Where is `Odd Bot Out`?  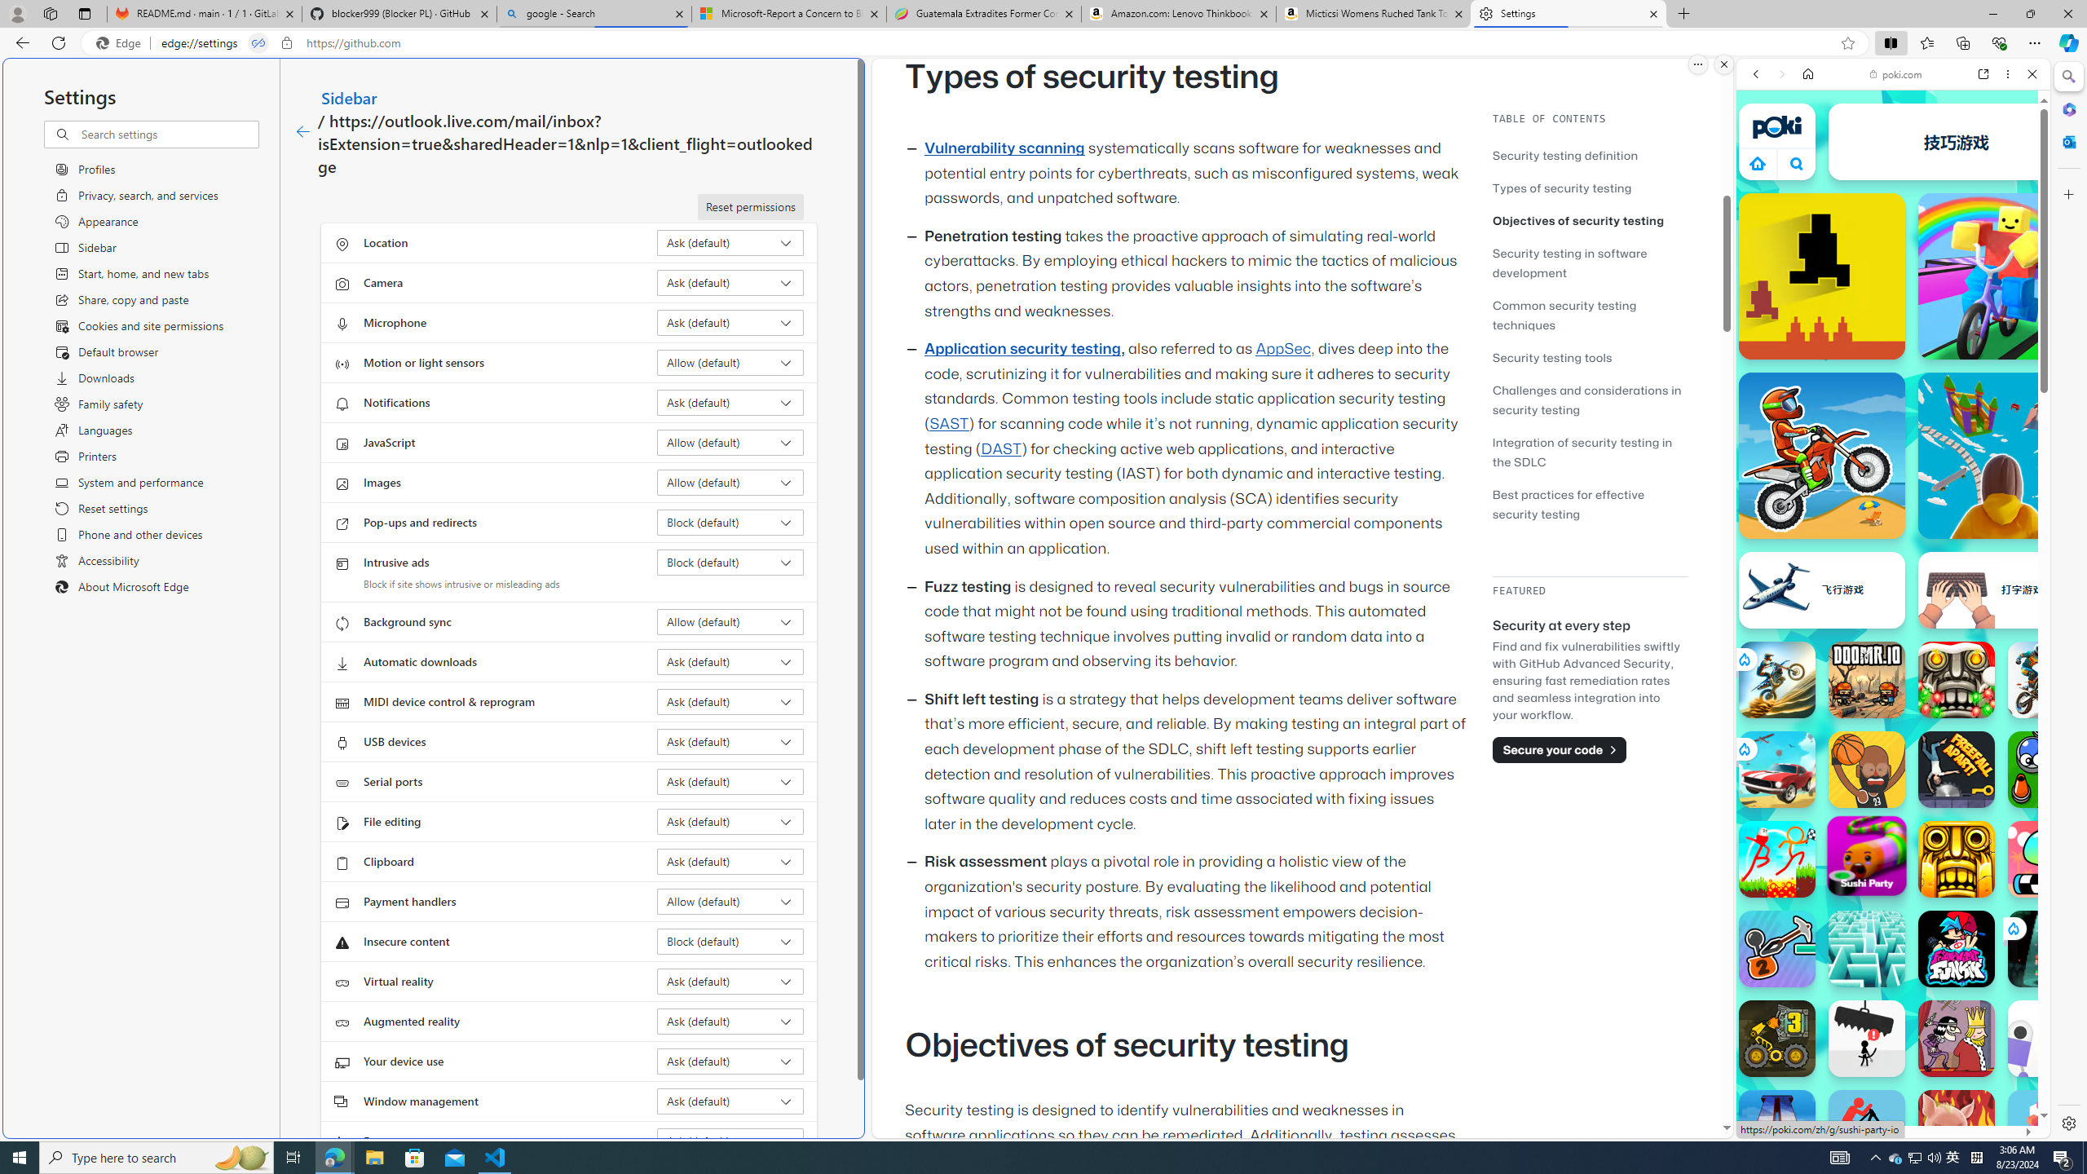
Odd Bot Out is located at coordinates (2046, 1038).